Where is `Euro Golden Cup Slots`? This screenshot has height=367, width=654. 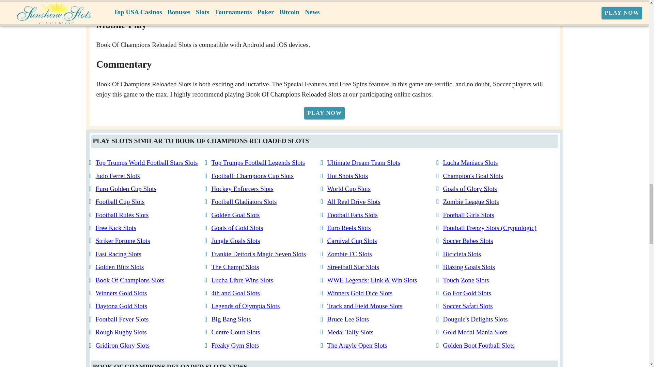 Euro Golden Cup Slots is located at coordinates (126, 189).